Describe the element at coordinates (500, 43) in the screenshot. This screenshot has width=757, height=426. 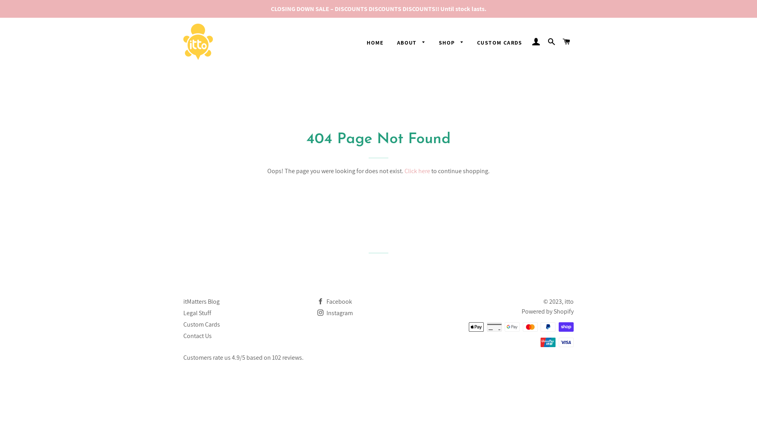
I see `CUSTOM CARDS` at that location.